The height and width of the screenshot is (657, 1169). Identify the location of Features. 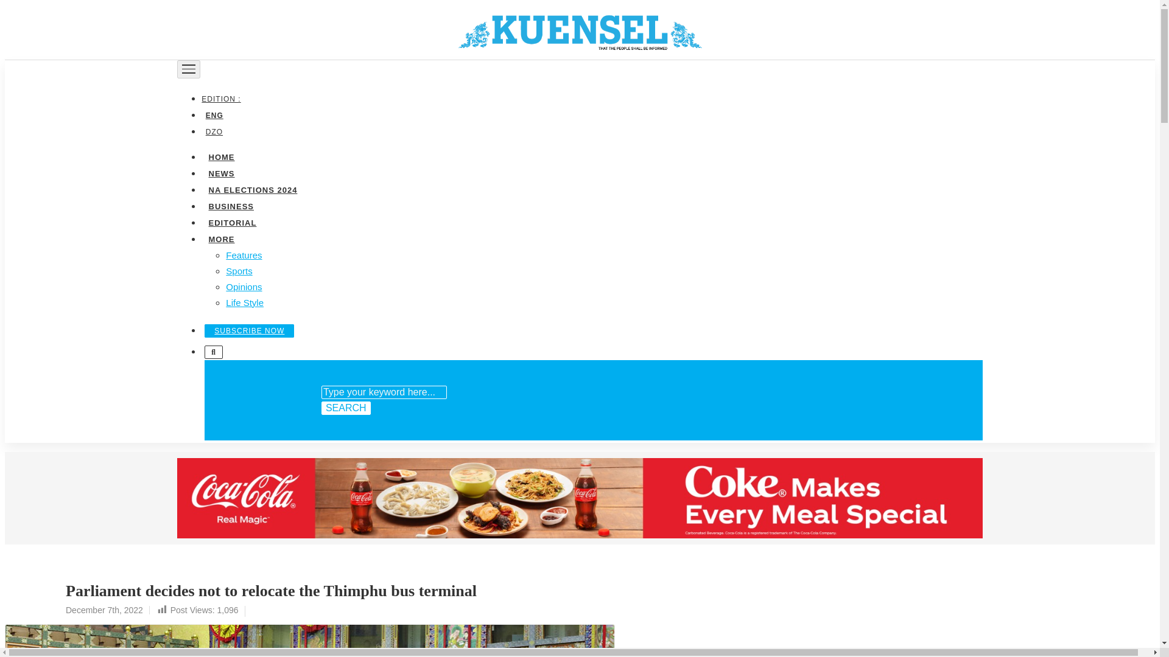
(244, 254).